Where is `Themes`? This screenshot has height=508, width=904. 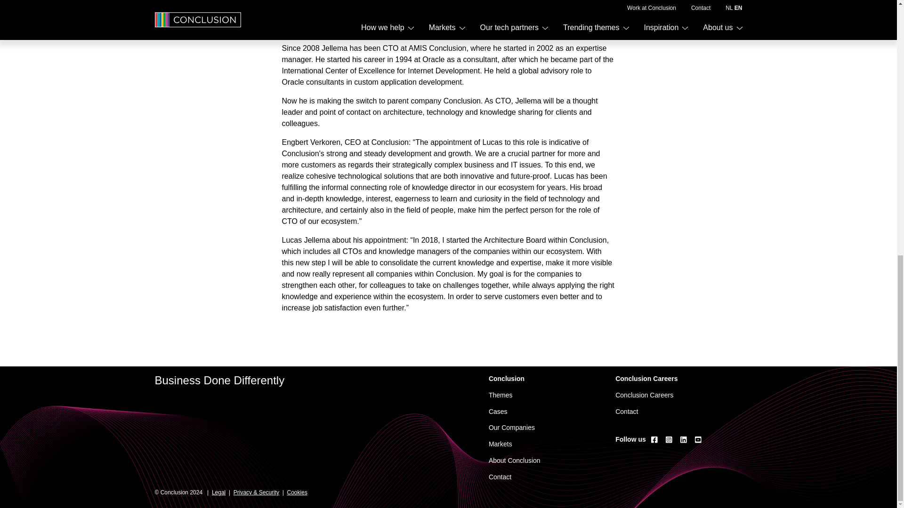 Themes is located at coordinates (500, 395).